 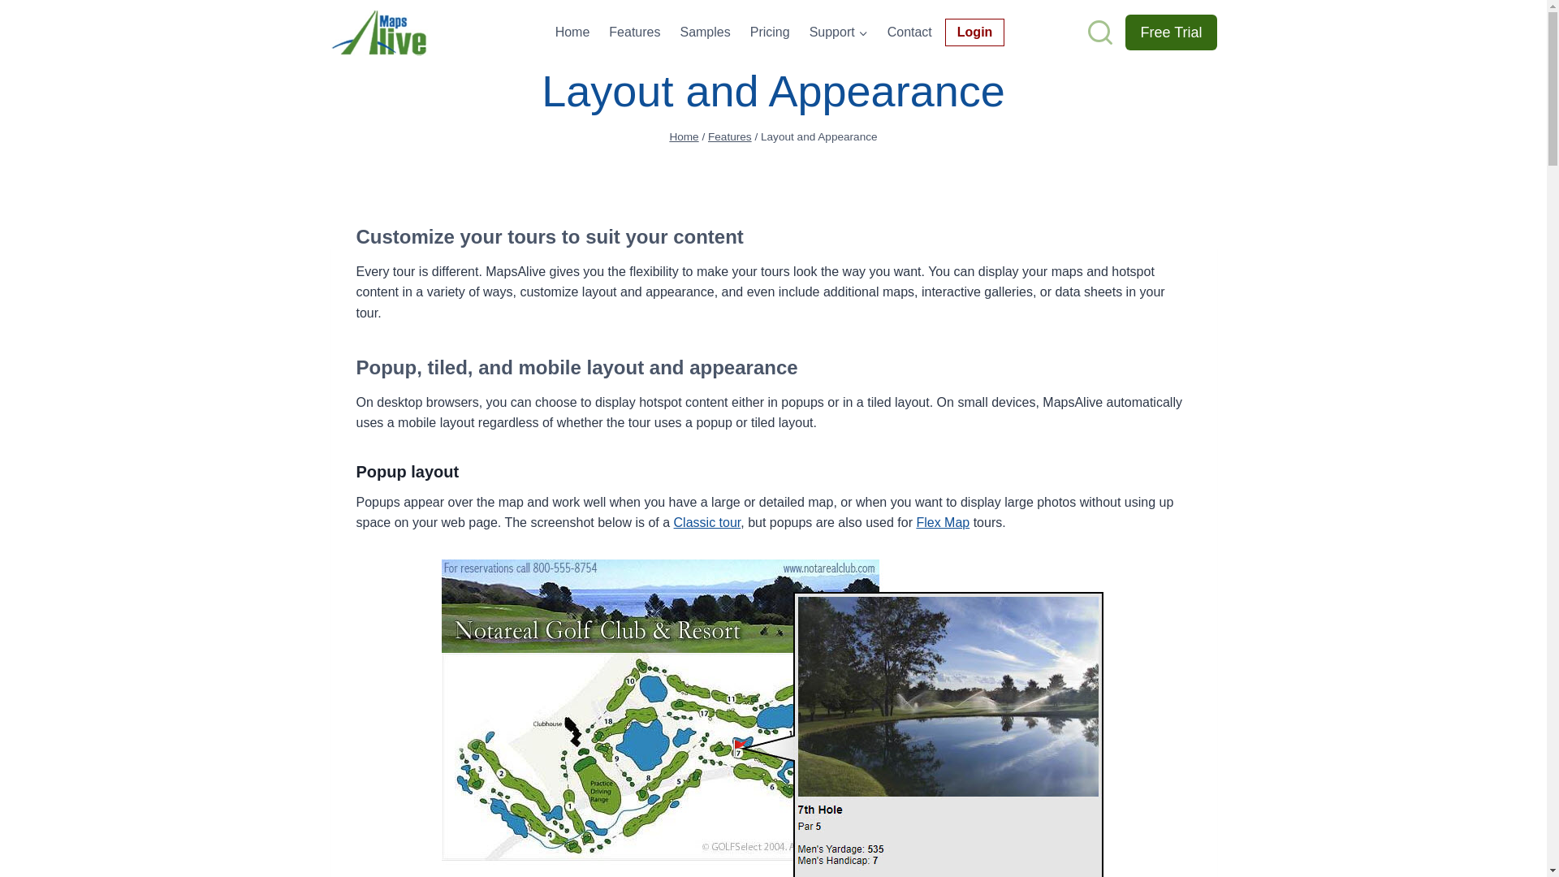 I want to click on Home, so click(x=573, y=32).